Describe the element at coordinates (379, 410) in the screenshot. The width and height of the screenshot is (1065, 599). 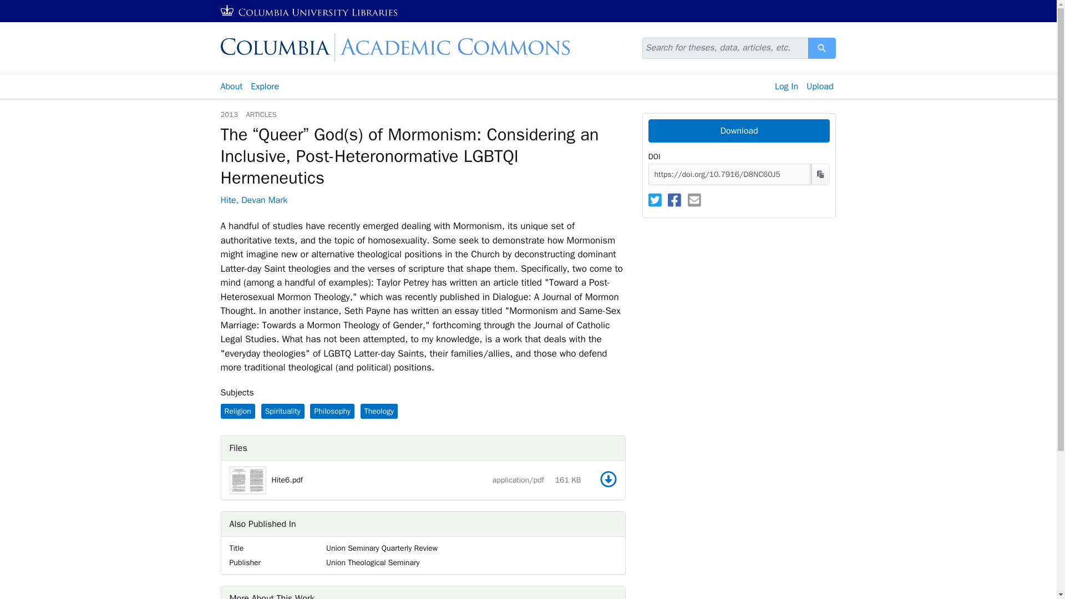
I see `Theology` at that location.